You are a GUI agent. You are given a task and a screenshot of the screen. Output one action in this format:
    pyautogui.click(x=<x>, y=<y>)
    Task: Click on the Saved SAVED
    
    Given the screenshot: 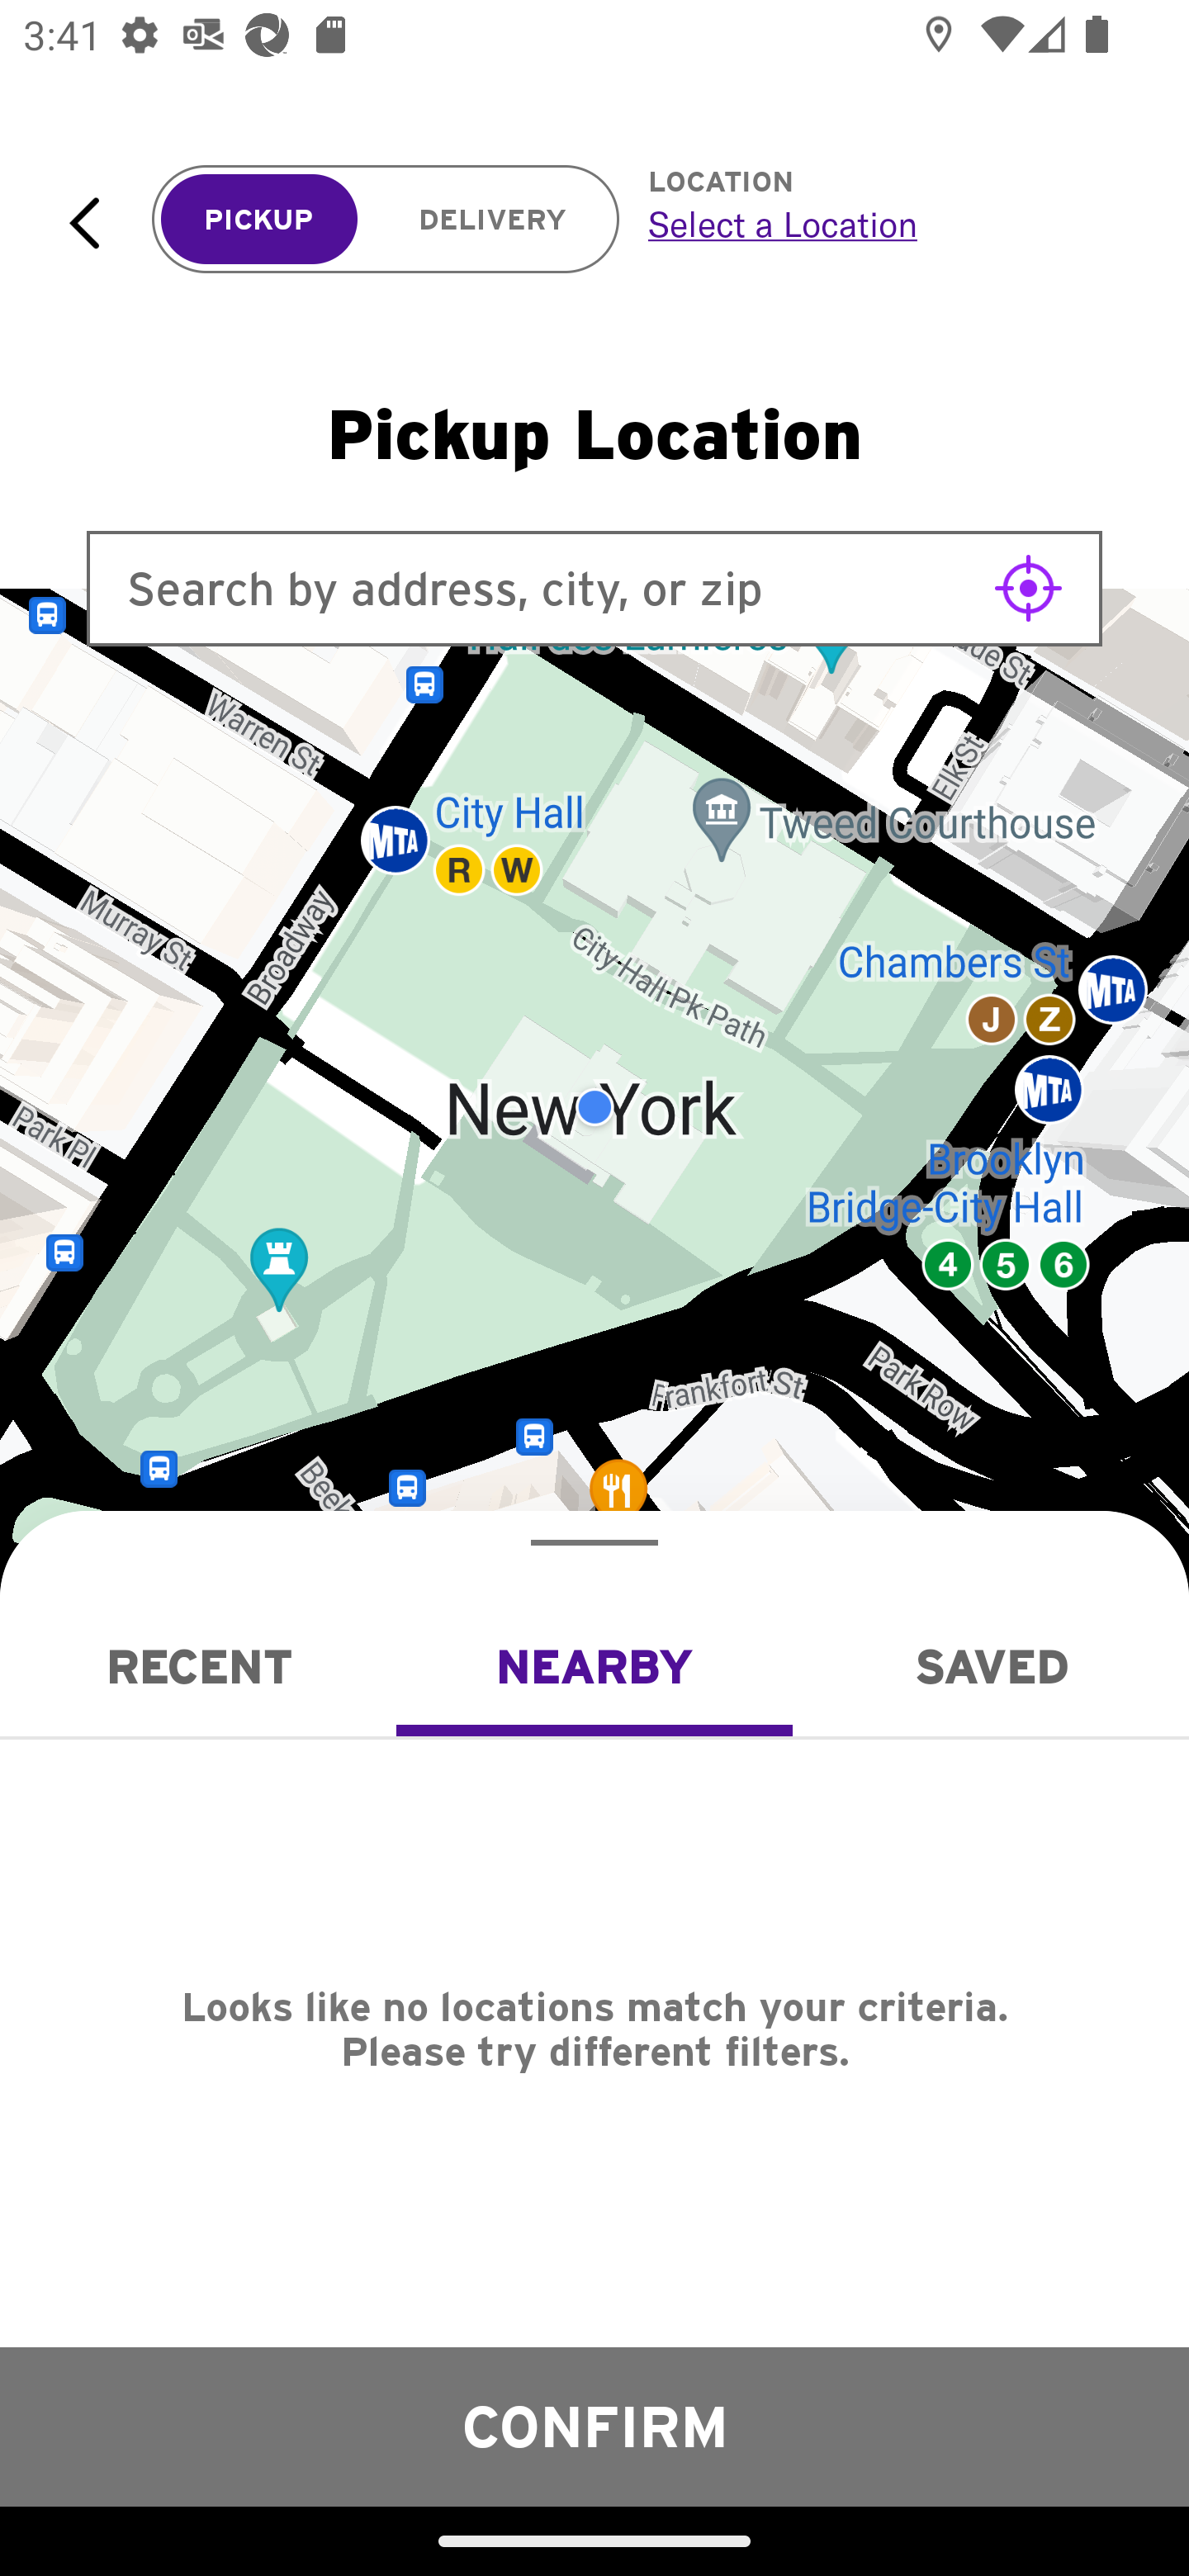 What is the action you would take?
    pyautogui.click(x=991, y=1666)
    